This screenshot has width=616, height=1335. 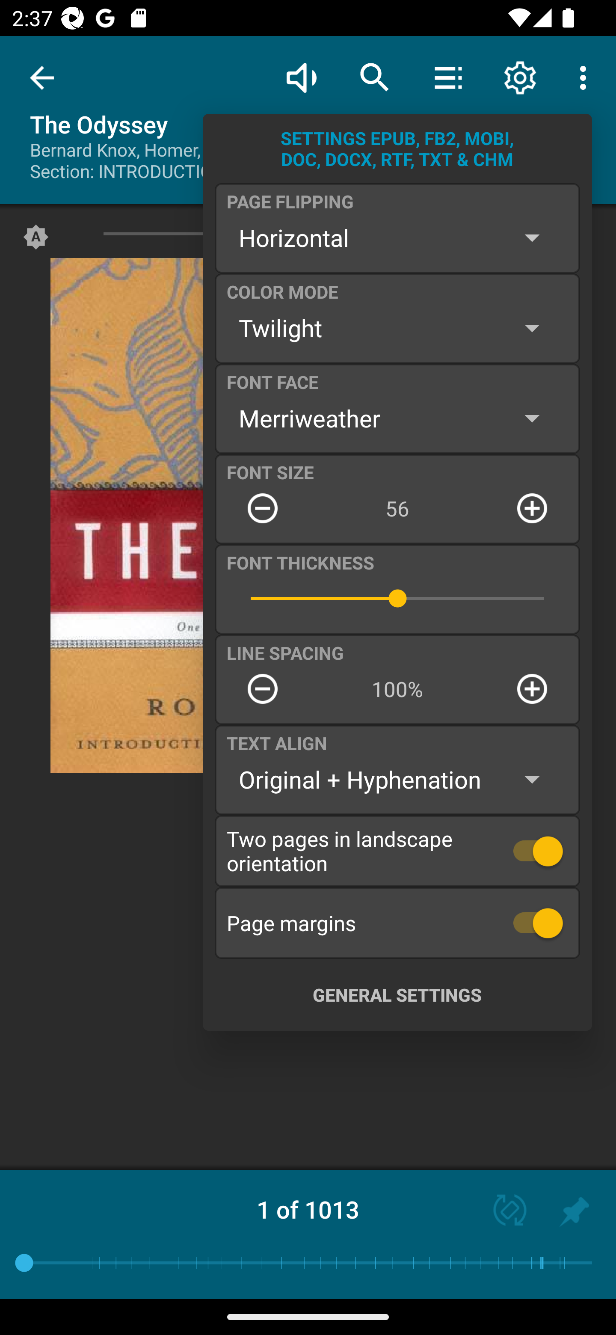 I want to click on Twilight, so click(x=397, y=328).